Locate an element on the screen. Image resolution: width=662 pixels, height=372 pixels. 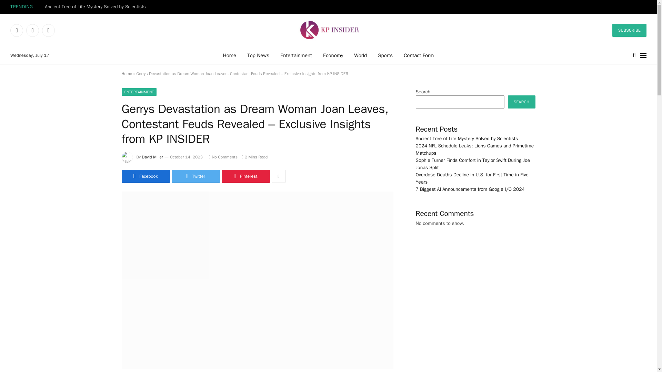
Show More Social Sharing is located at coordinates (278, 176).